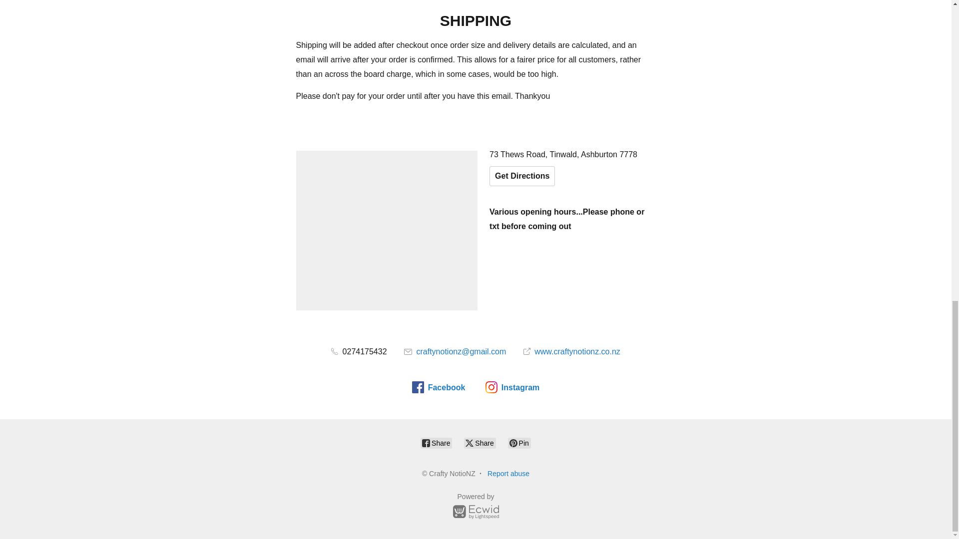 The height and width of the screenshot is (539, 959). I want to click on Instagram, so click(512, 387).